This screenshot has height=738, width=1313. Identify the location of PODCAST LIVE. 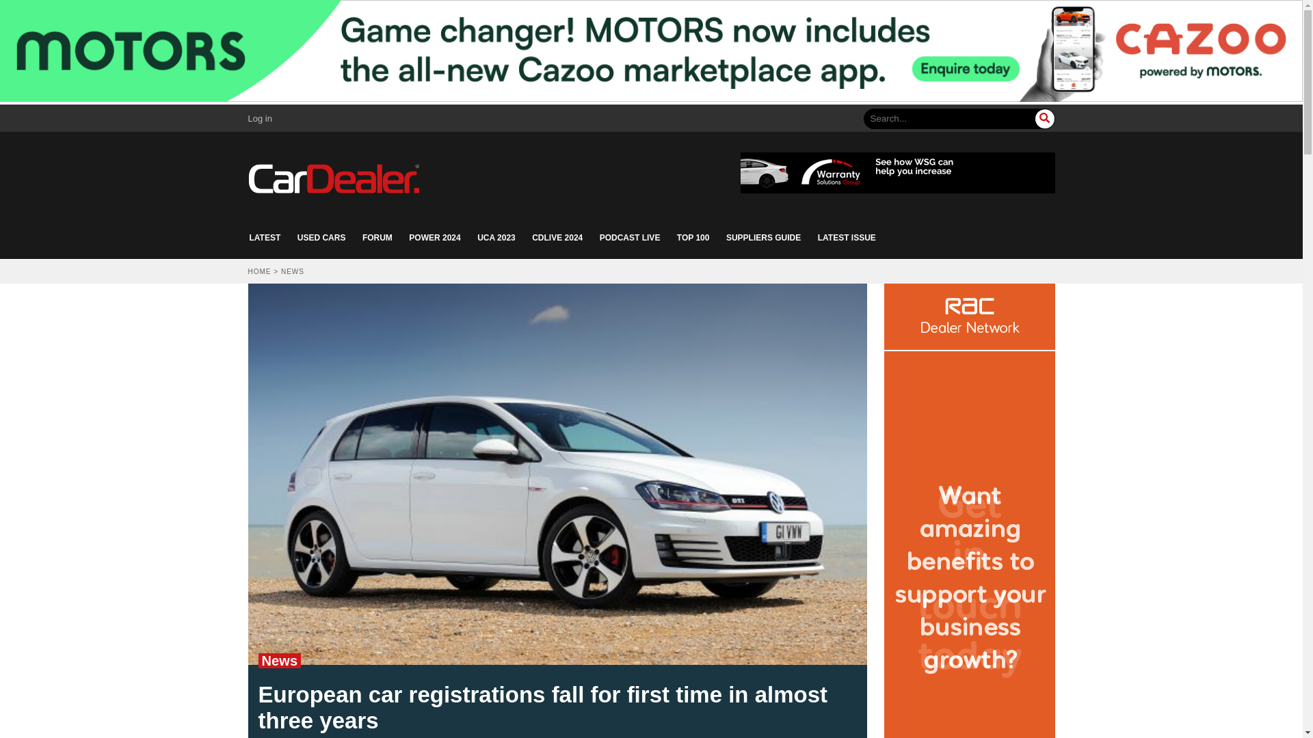
(630, 238).